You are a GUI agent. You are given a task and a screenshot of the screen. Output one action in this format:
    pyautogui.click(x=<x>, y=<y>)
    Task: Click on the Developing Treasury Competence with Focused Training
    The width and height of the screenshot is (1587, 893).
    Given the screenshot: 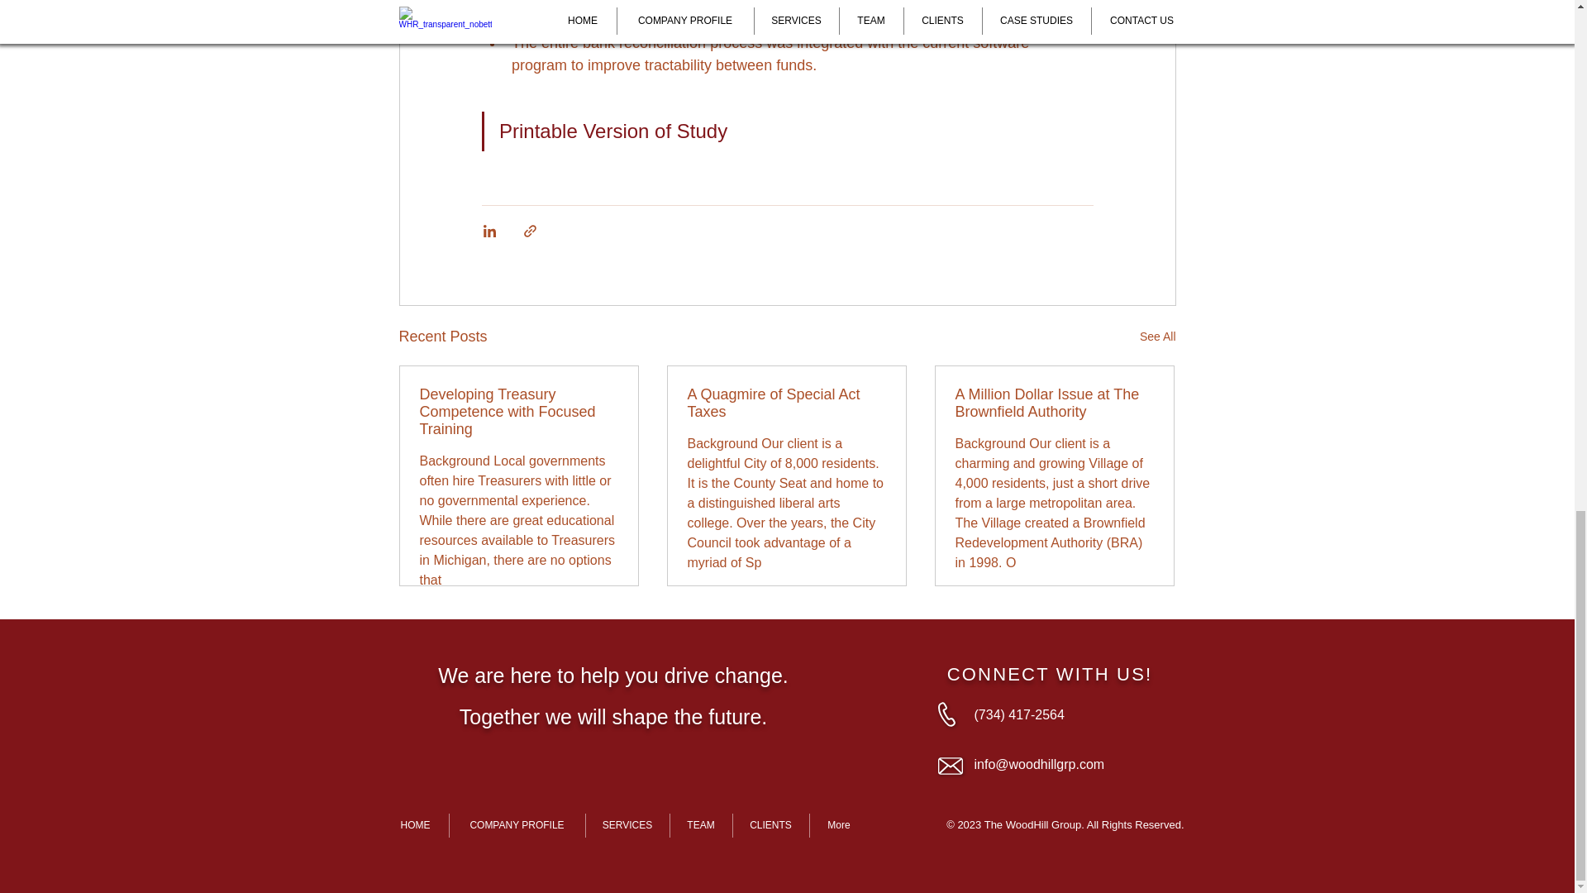 What is the action you would take?
    pyautogui.click(x=519, y=412)
    